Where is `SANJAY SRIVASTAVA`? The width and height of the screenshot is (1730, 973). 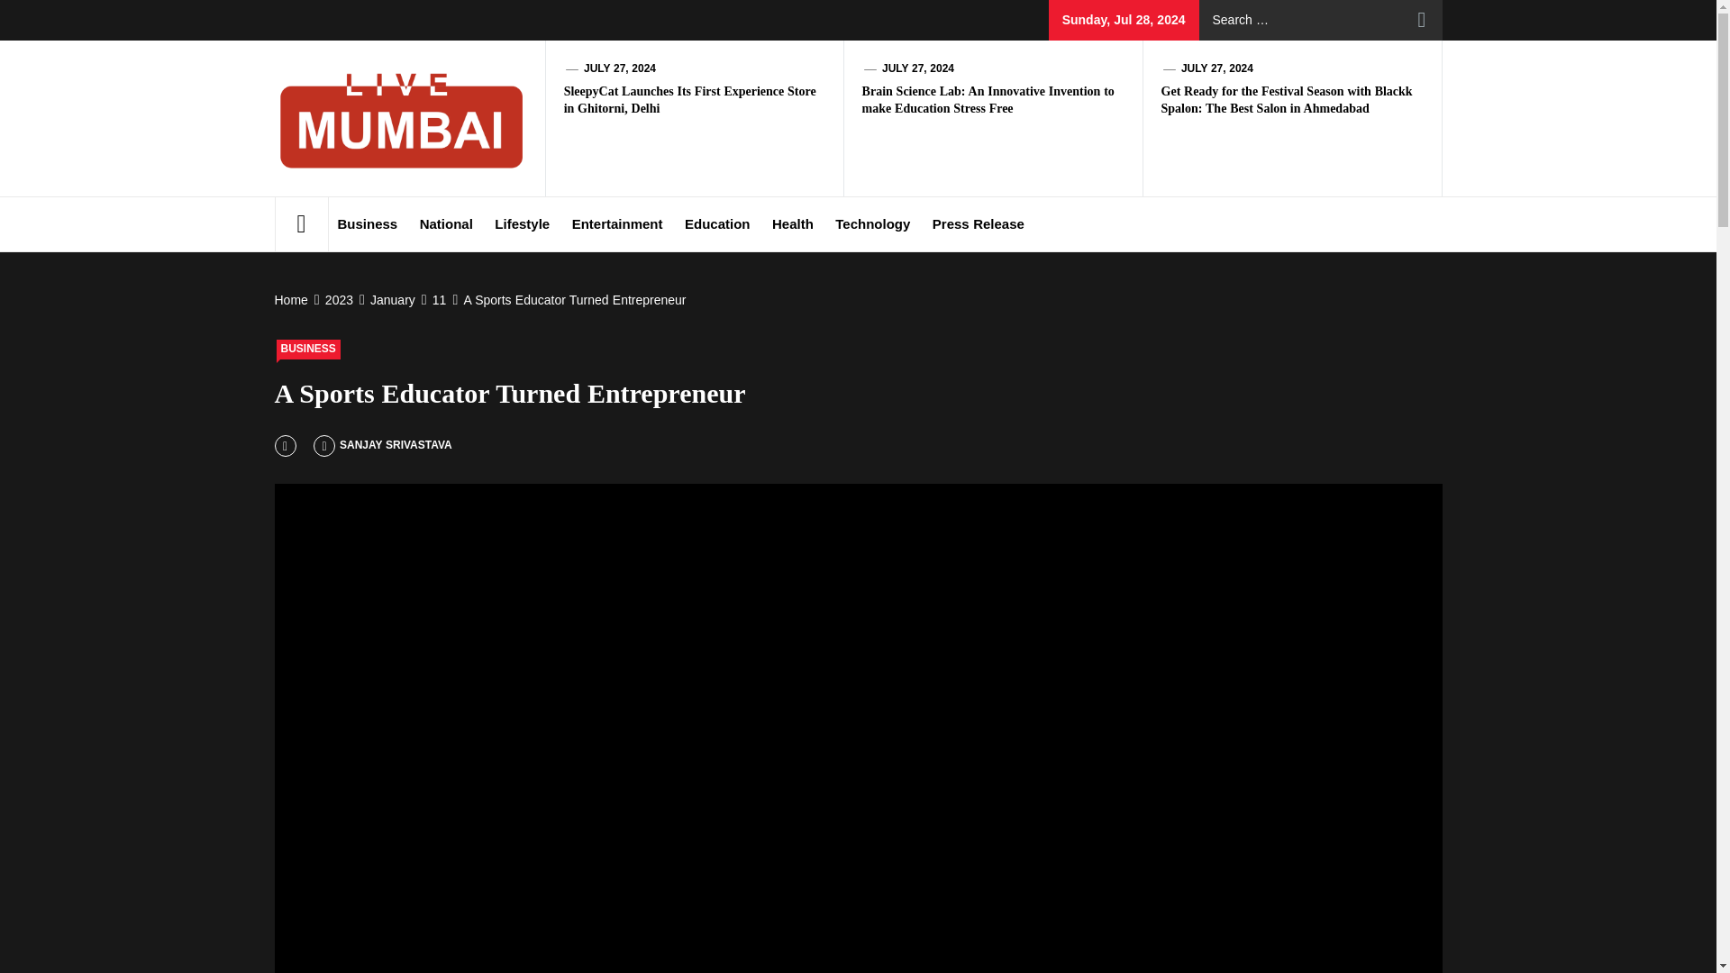
SANJAY SRIVASTAVA is located at coordinates (382, 445).